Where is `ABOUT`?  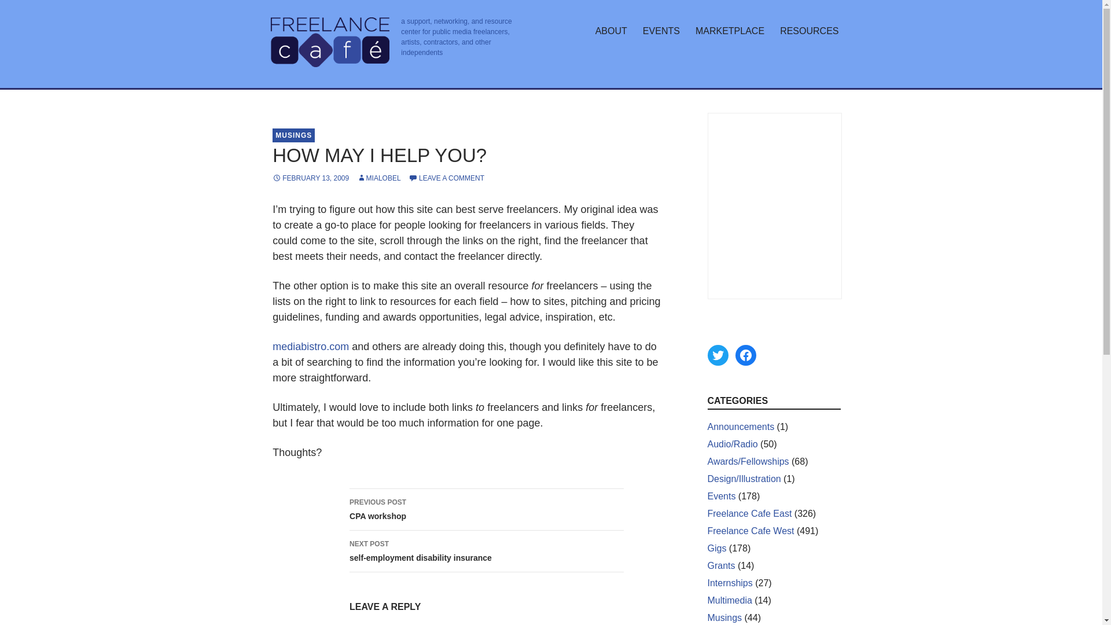
ABOUT is located at coordinates (611, 31).